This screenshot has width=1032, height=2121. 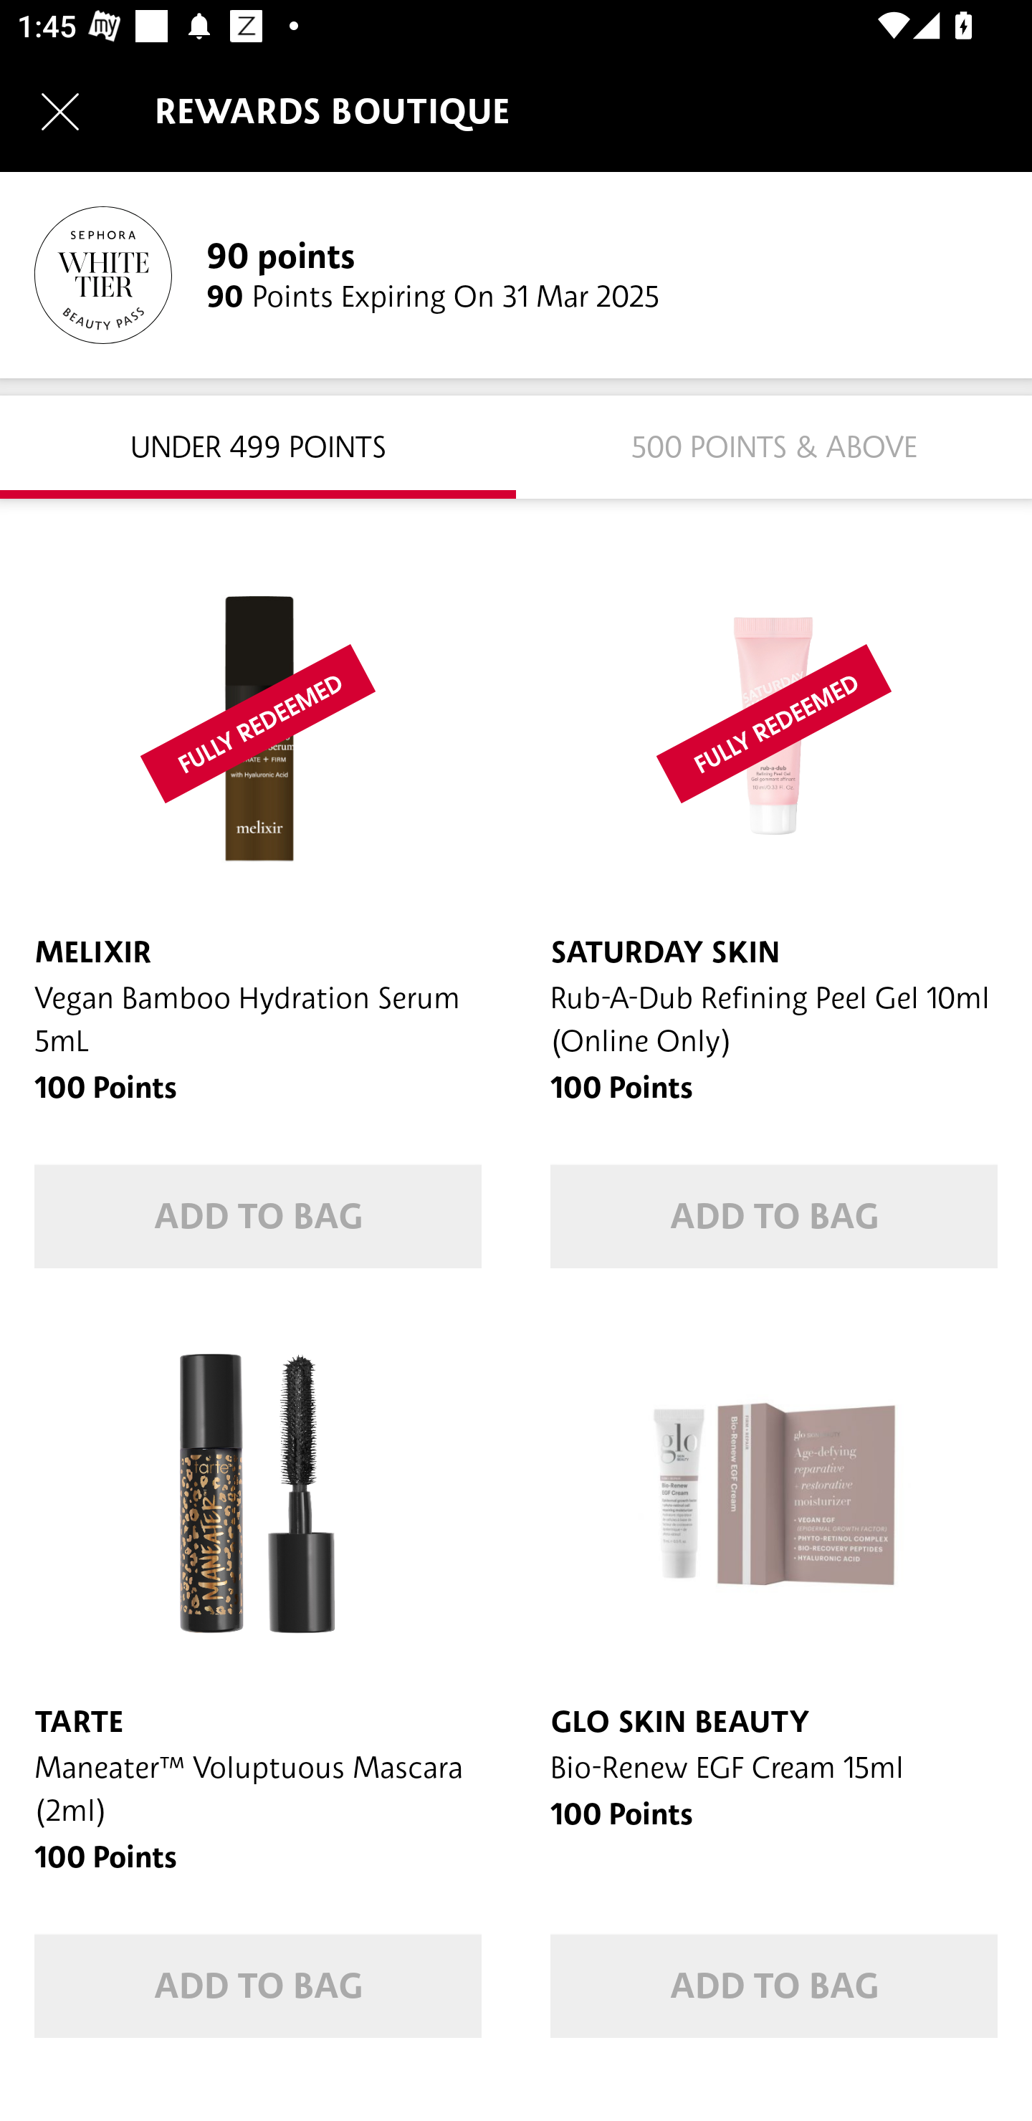 What do you see at coordinates (60, 111) in the screenshot?
I see `Navigate up` at bounding box center [60, 111].